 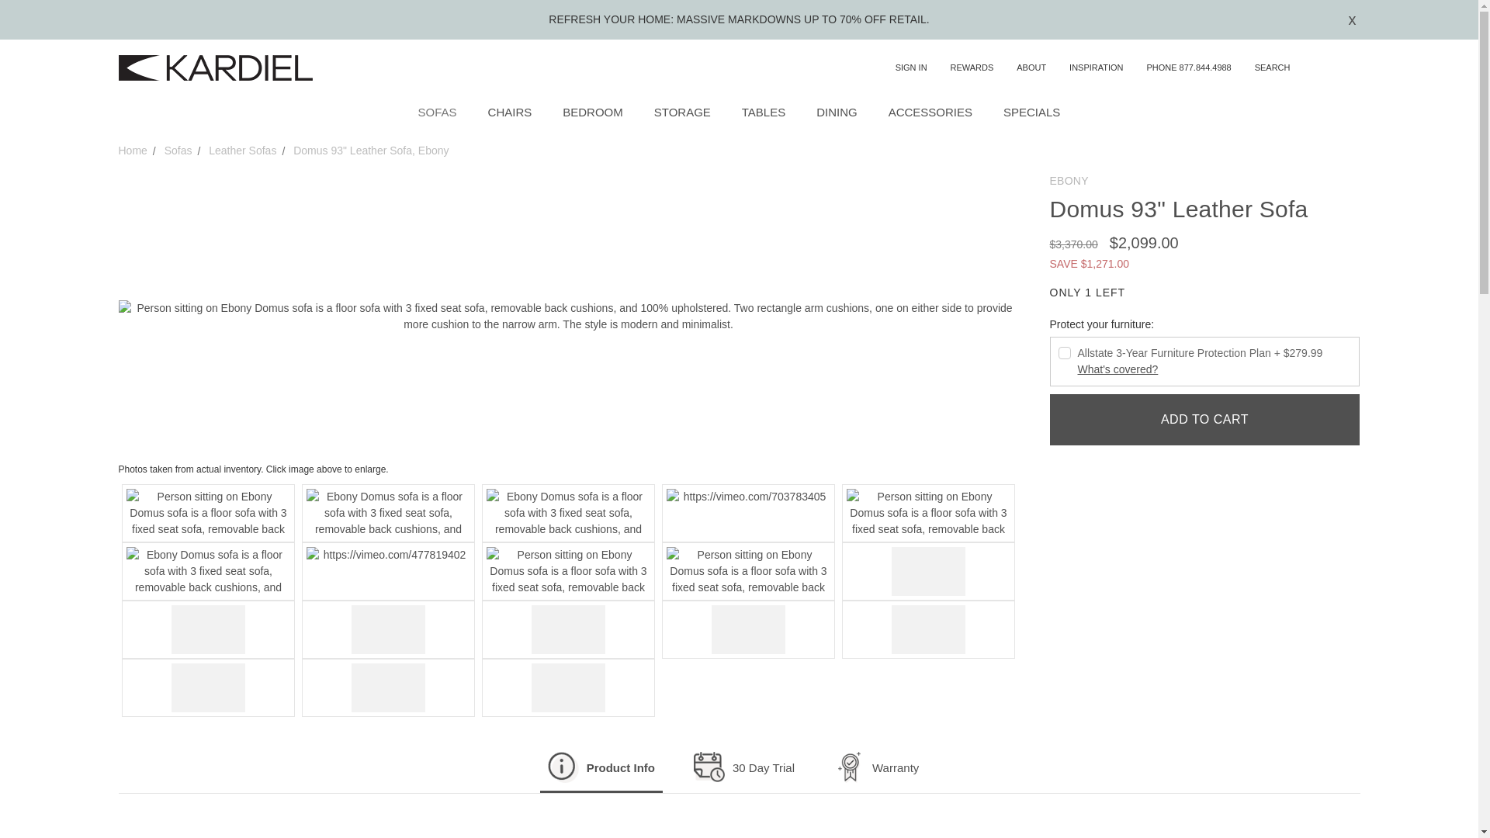 I want to click on INSPIRATION, so click(x=1096, y=68).